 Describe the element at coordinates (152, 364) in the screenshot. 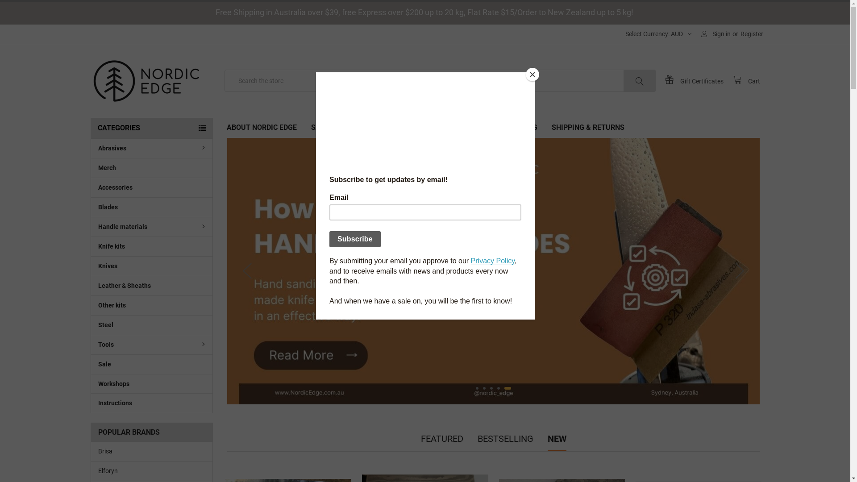

I see `Sale` at that location.